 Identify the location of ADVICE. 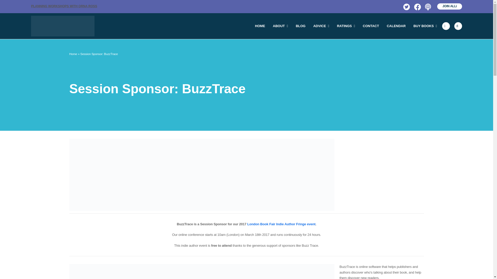
(321, 26).